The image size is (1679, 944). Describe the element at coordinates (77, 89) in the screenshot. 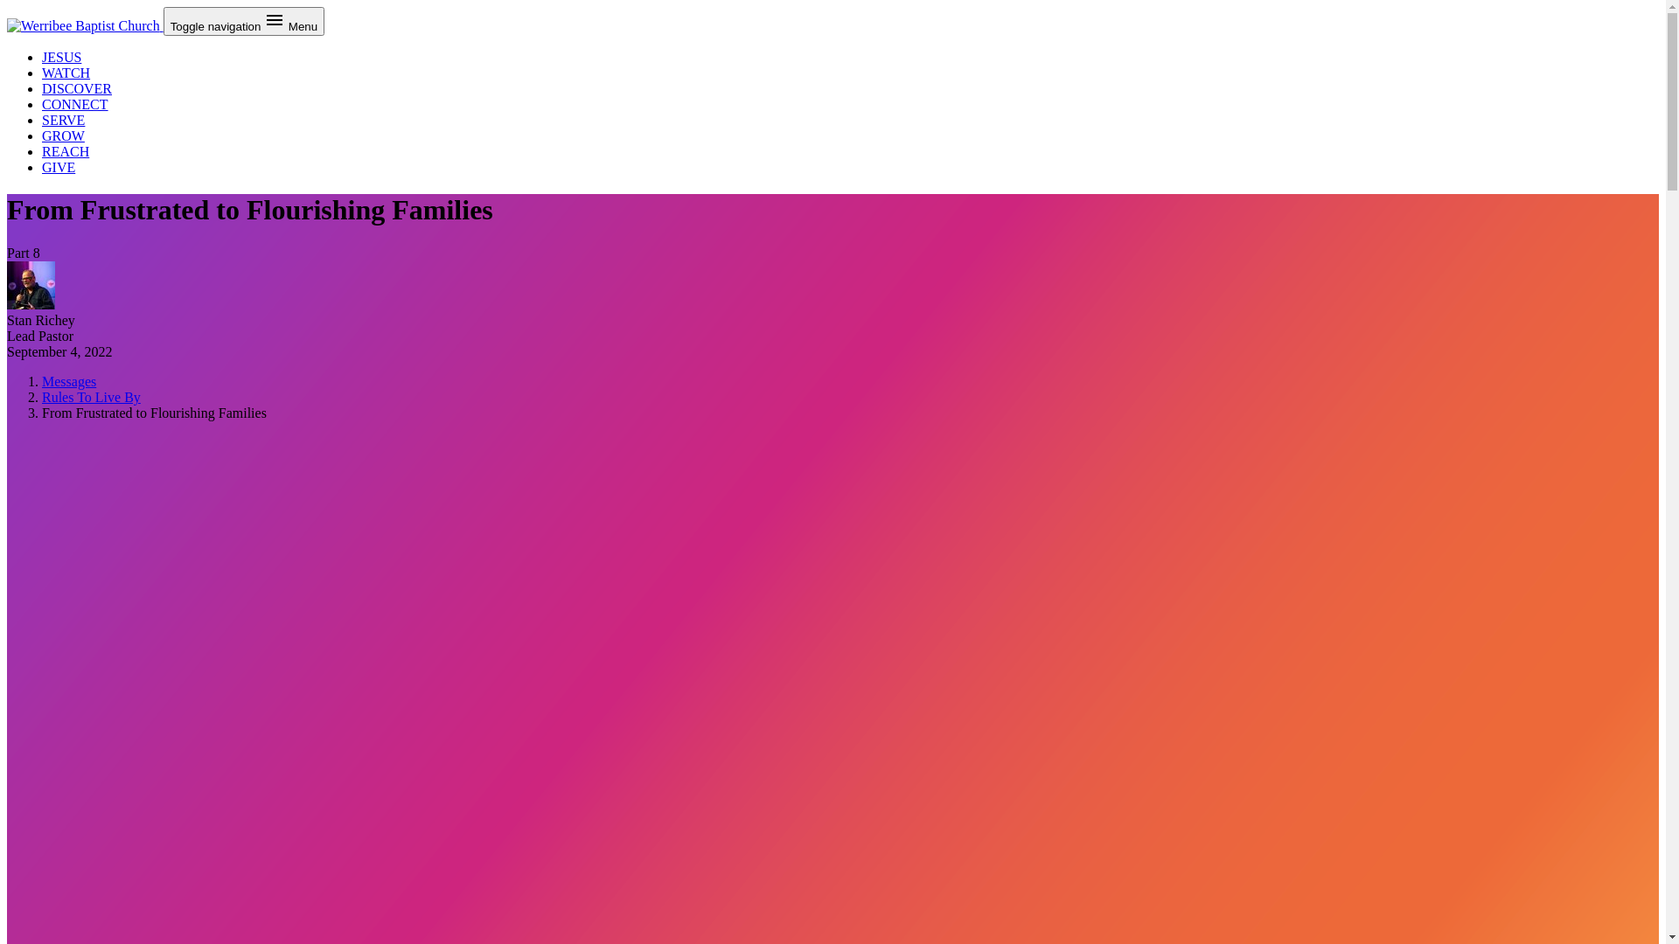

I see `DISCOVER` at that location.